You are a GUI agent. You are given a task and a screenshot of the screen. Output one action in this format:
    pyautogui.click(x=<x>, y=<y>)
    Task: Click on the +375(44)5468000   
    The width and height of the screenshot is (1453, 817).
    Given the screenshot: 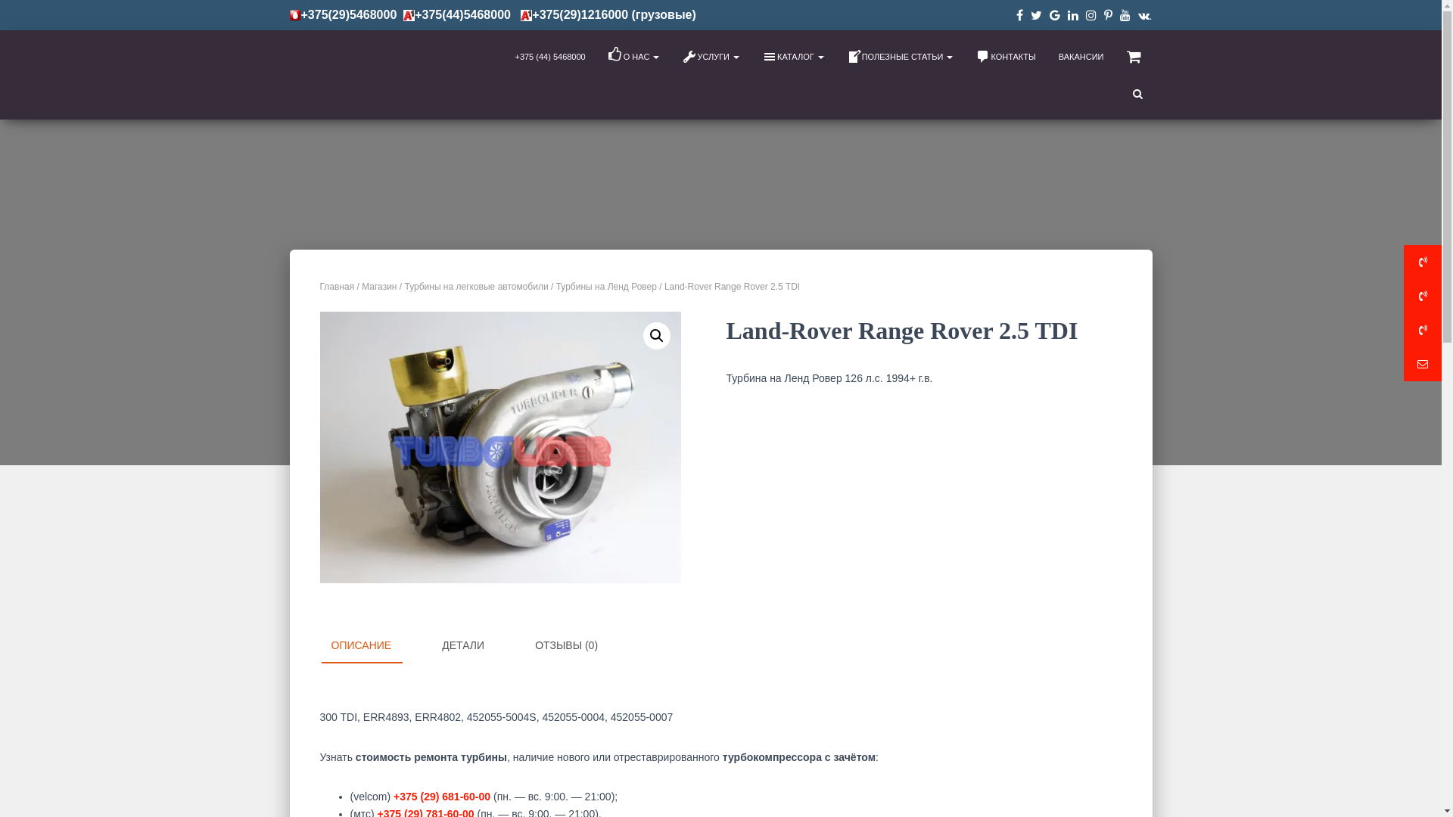 What is the action you would take?
    pyautogui.click(x=474, y=15)
    